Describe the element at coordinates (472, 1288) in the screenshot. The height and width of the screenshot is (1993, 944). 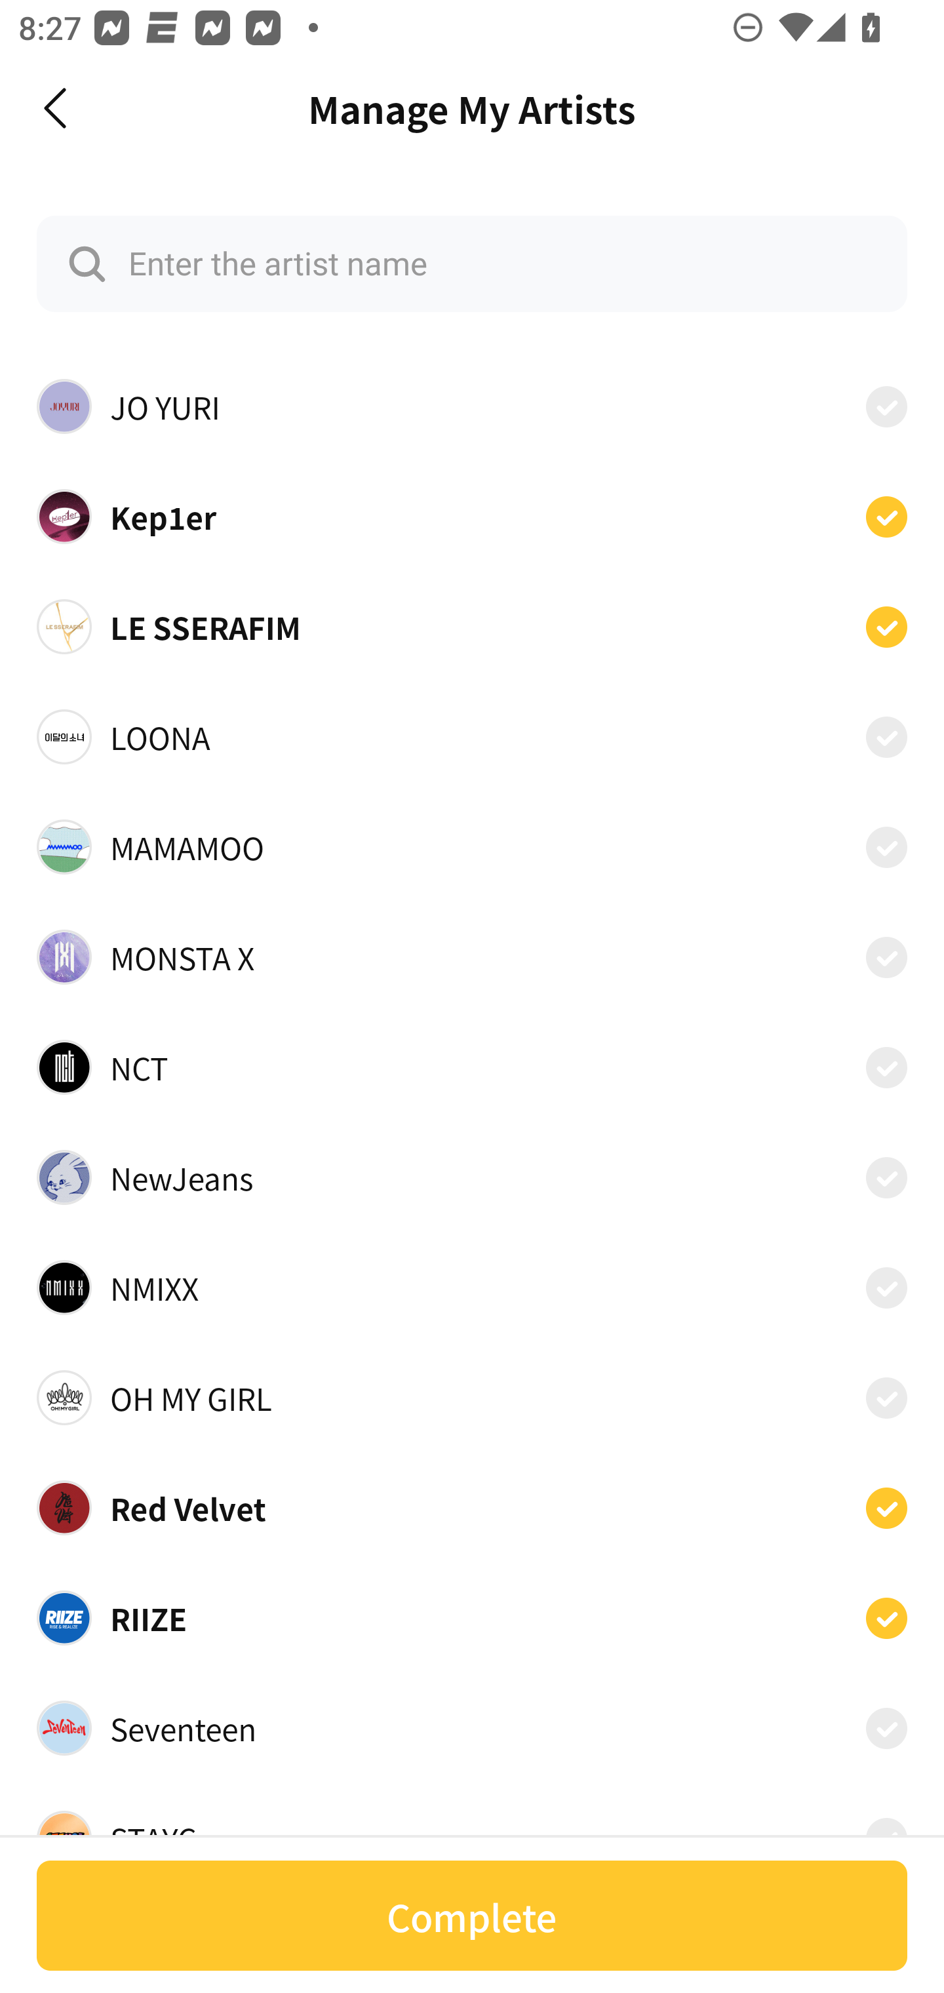
I see `NMIXX` at that location.